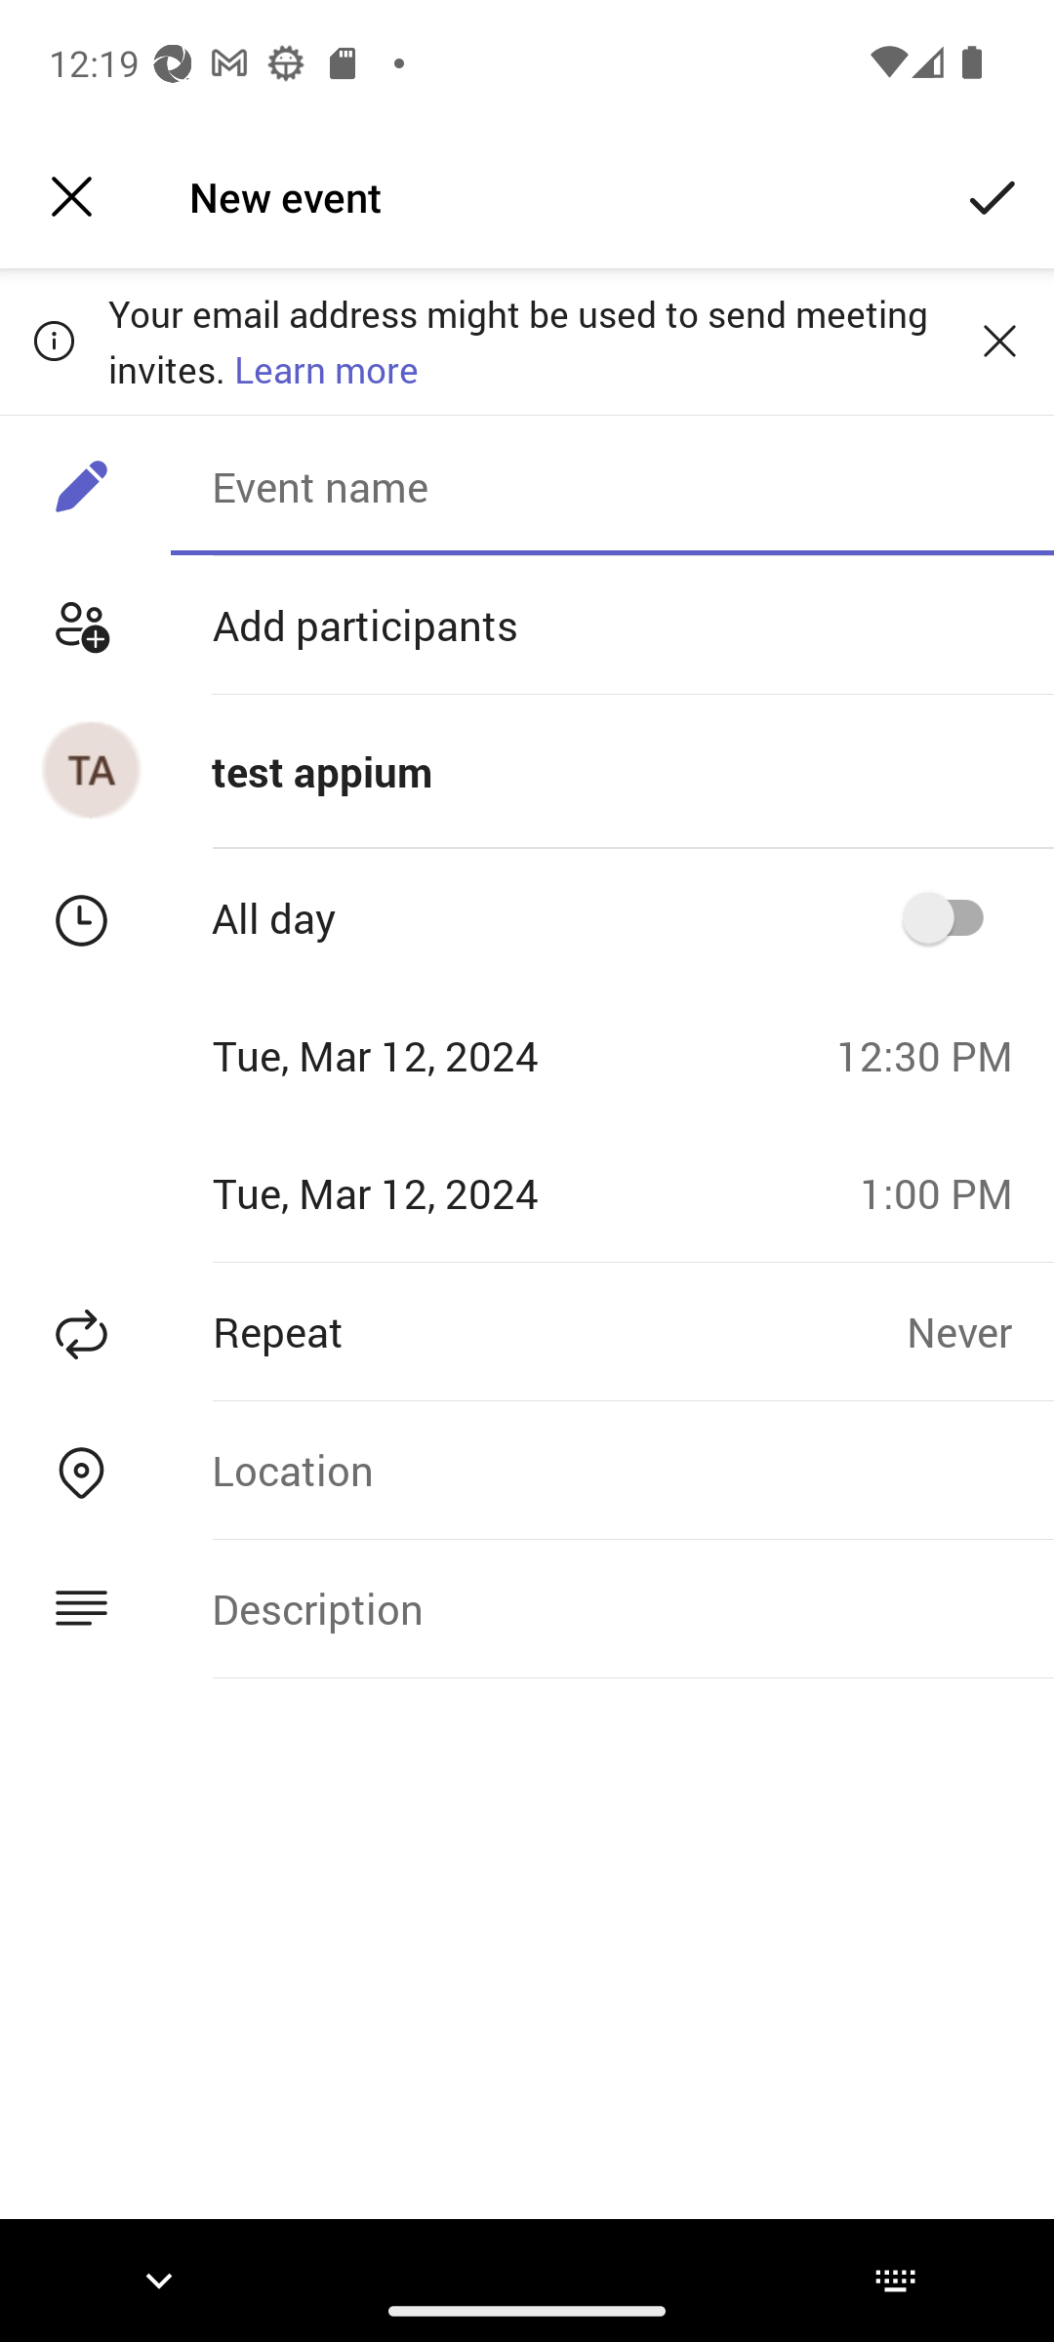 The image size is (1054, 2342). Describe the element at coordinates (420, 1192) in the screenshot. I see `Tue, Mar 12, 2024 Ends Tuesday Mar 12, 2024` at that location.